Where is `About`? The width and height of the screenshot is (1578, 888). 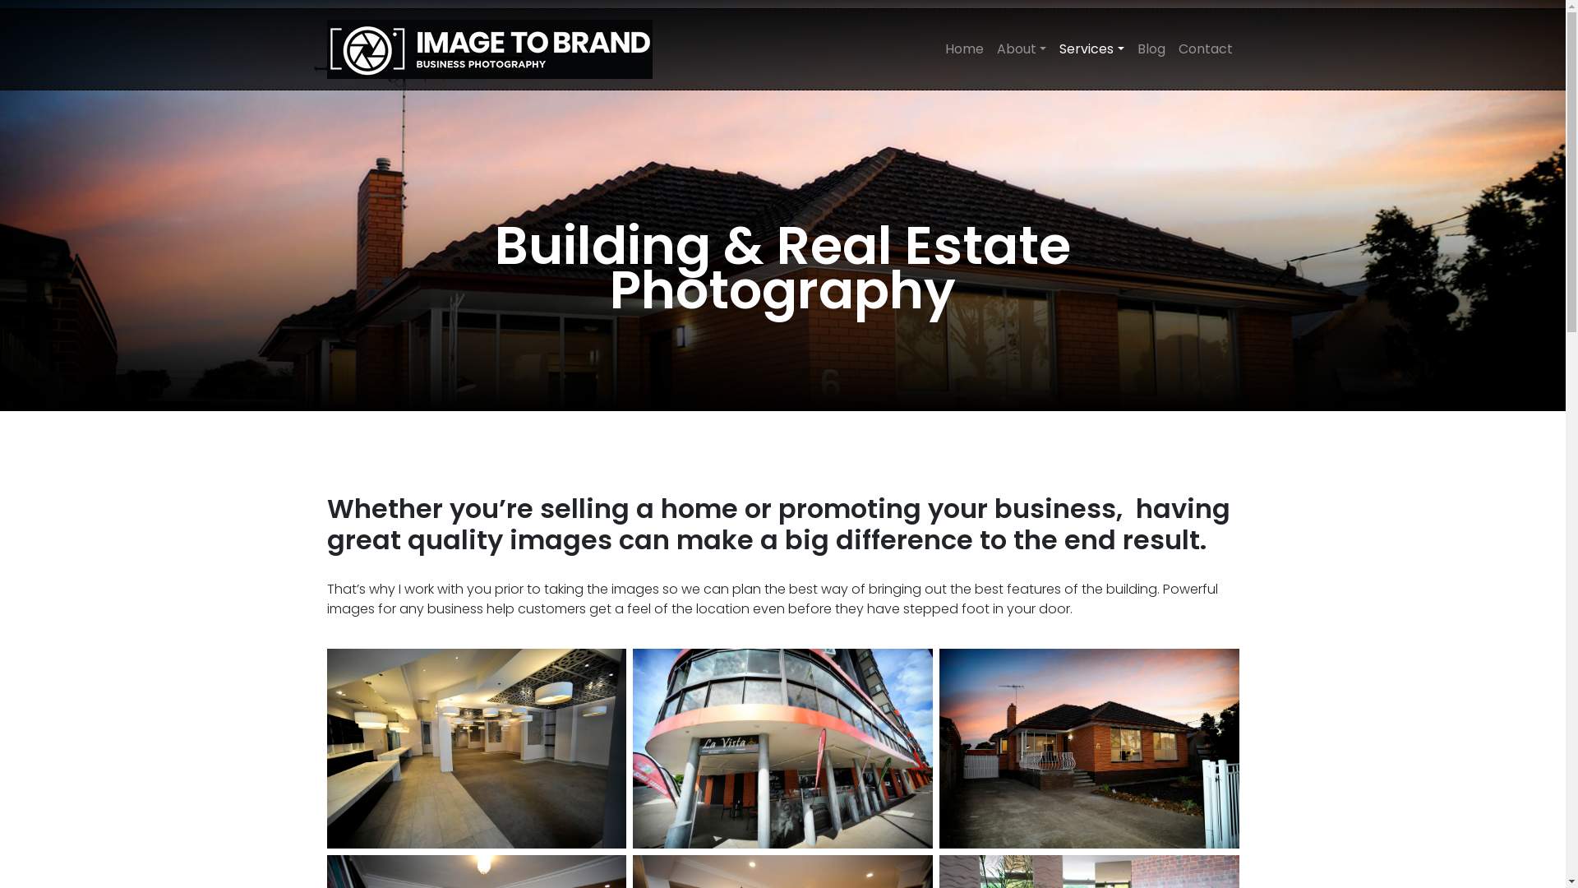 About is located at coordinates (1022, 49).